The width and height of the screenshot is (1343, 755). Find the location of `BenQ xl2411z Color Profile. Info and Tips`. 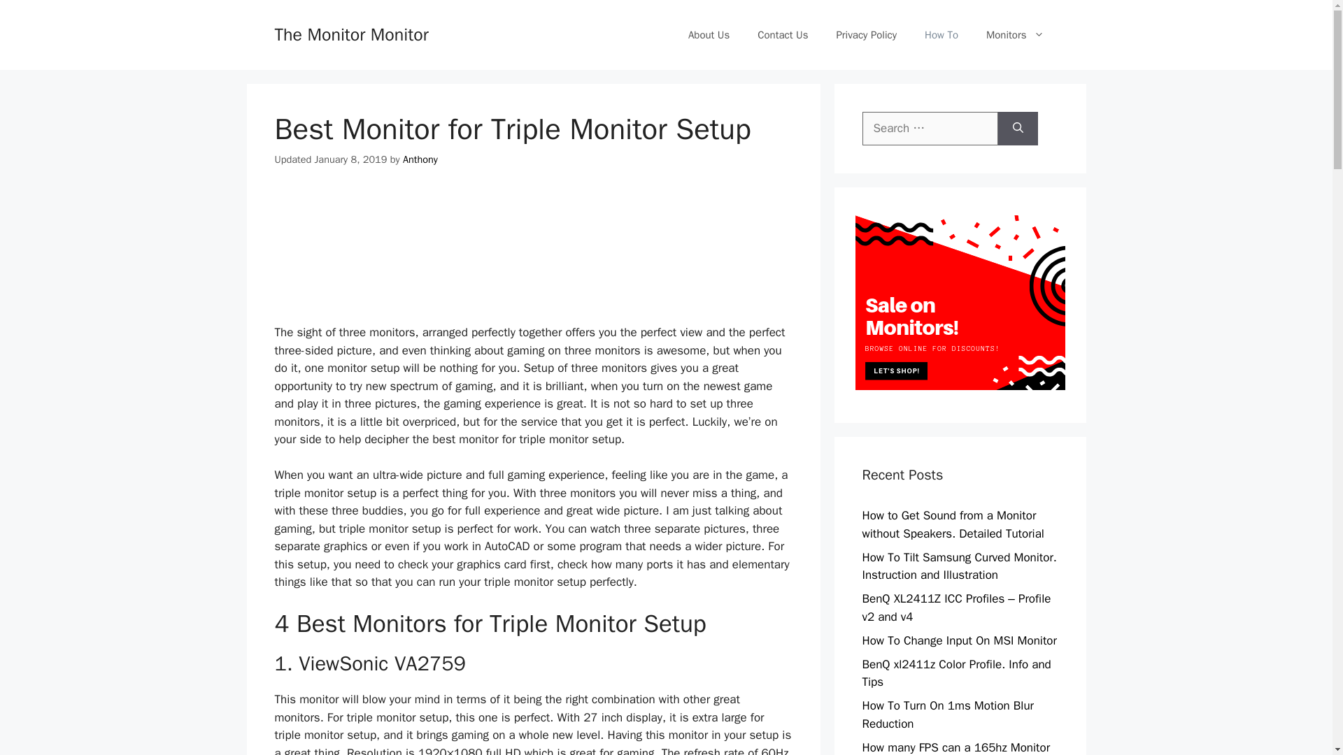

BenQ xl2411z Color Profile. Info and Tips is located at coordinates (955, 673).